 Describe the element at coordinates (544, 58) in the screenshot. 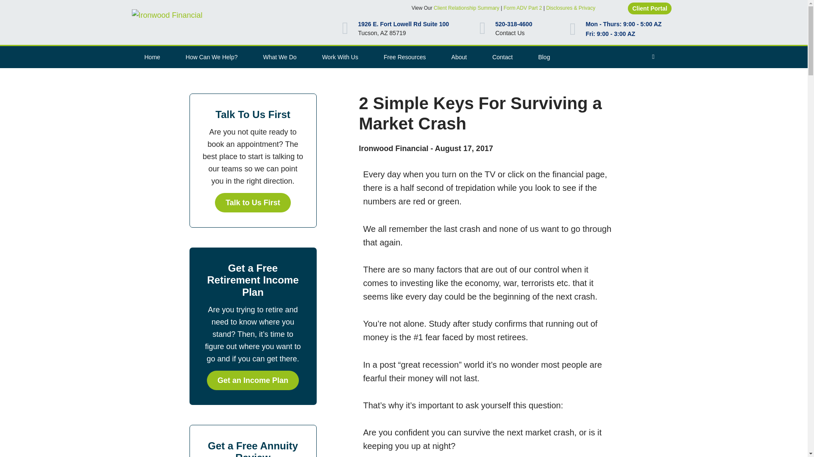

I see `Blog` at that location.